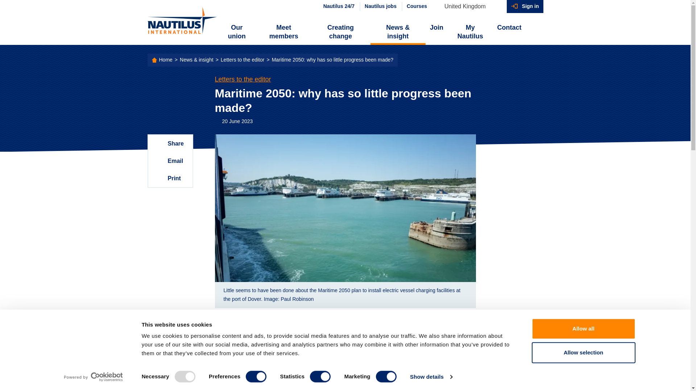 This screenshot has height=391, width=696. Describe the element at coordinates (431, 377) in the screenshot. I see `Show details` at that location.